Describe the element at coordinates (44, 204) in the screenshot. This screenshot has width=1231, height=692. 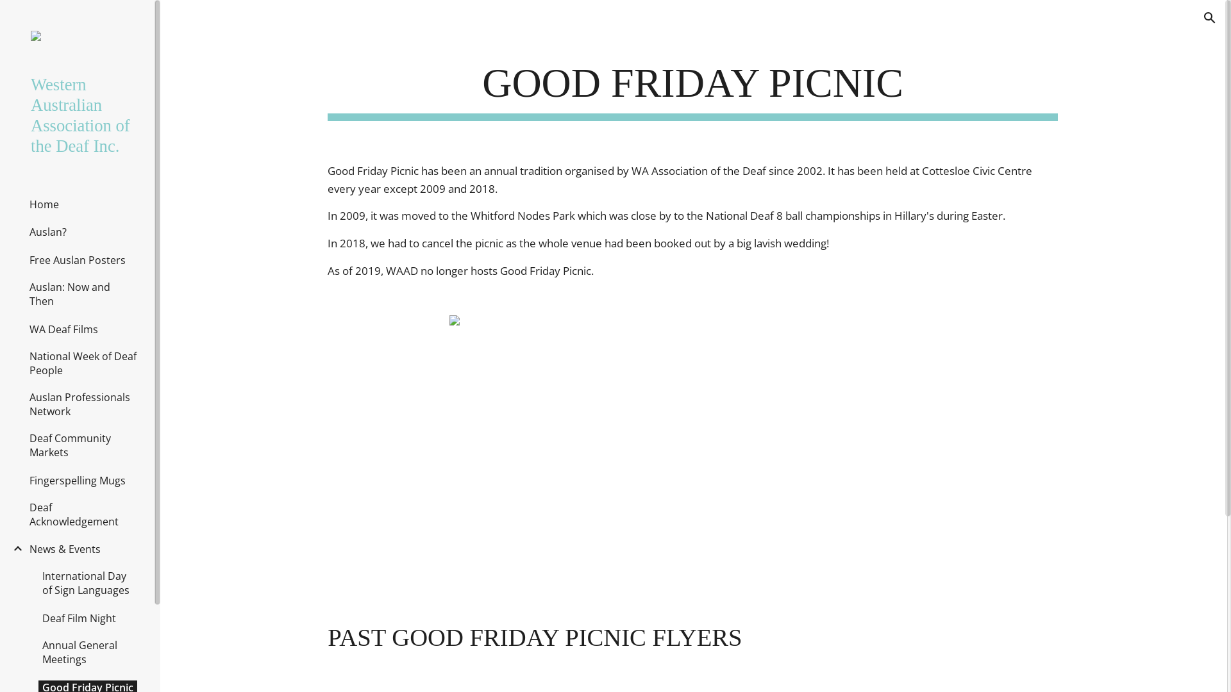
I see `Home` at that location.